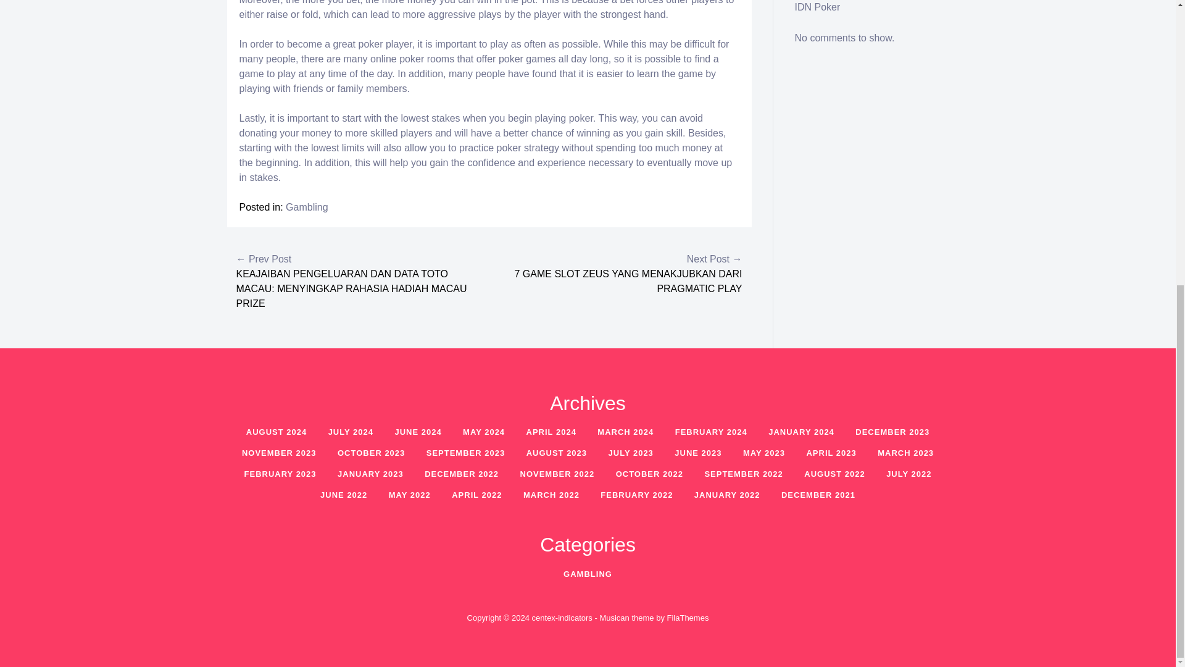 This screenshot has width=1185, height=667. I want to click on OCTOBER 2023, so click(370, 452).